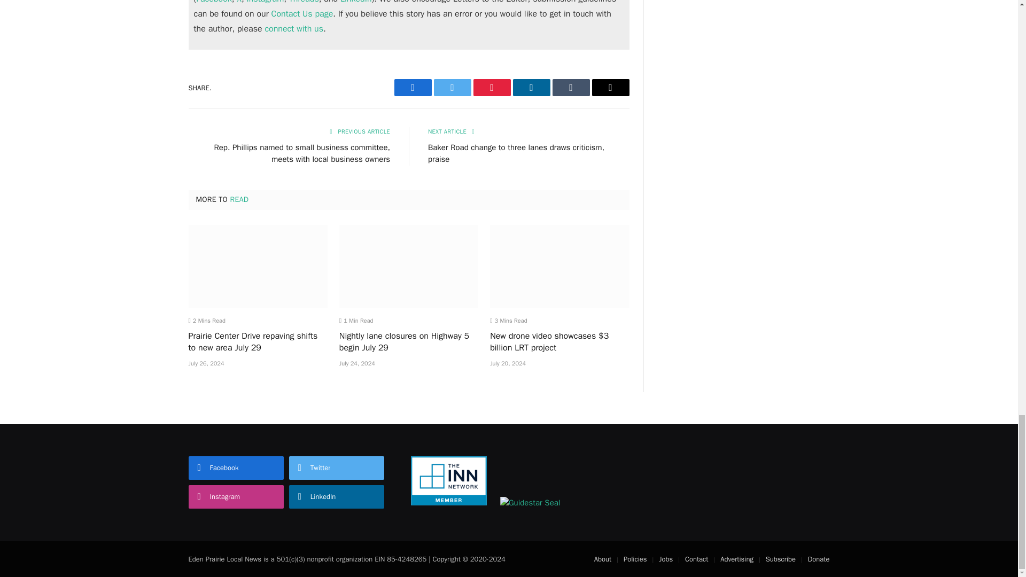 The image size is (1026, 577). I want to click on Share on LinkedIn, so click(531, 88).